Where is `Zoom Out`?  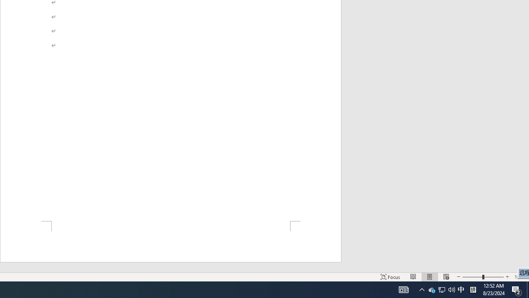 Zoom Out is located at coordinates (446, 276).